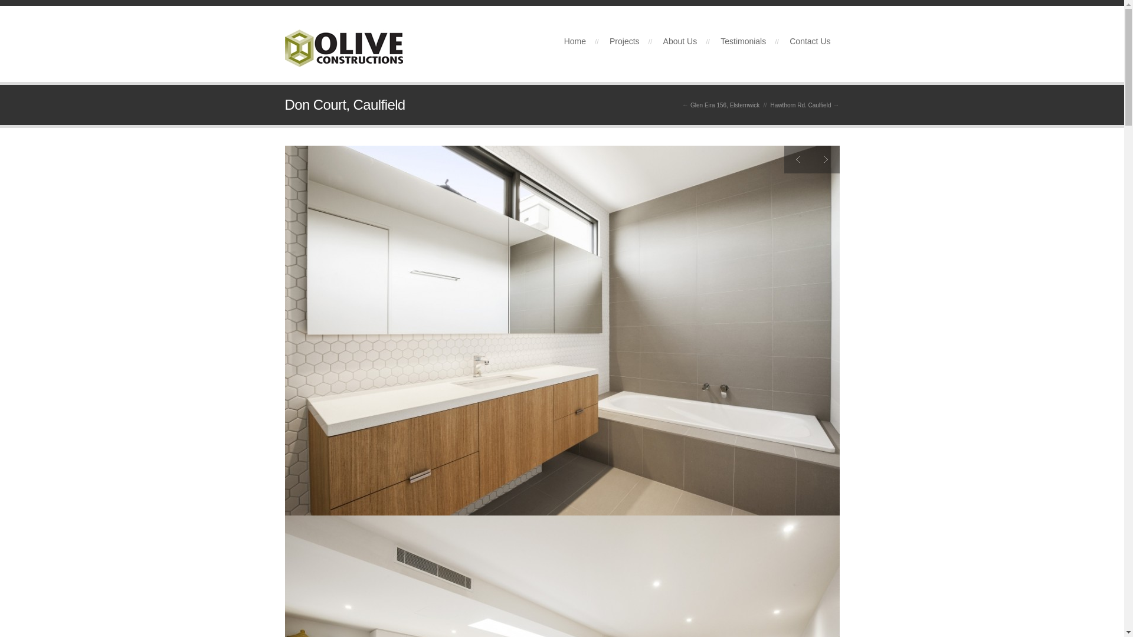 This screenshot has height=637, width=1133. What do you see at coordinates (801, 105) in the screenshot?
I see `Hawthorn Rd. Caulfield` at bounding box center [801, 105].